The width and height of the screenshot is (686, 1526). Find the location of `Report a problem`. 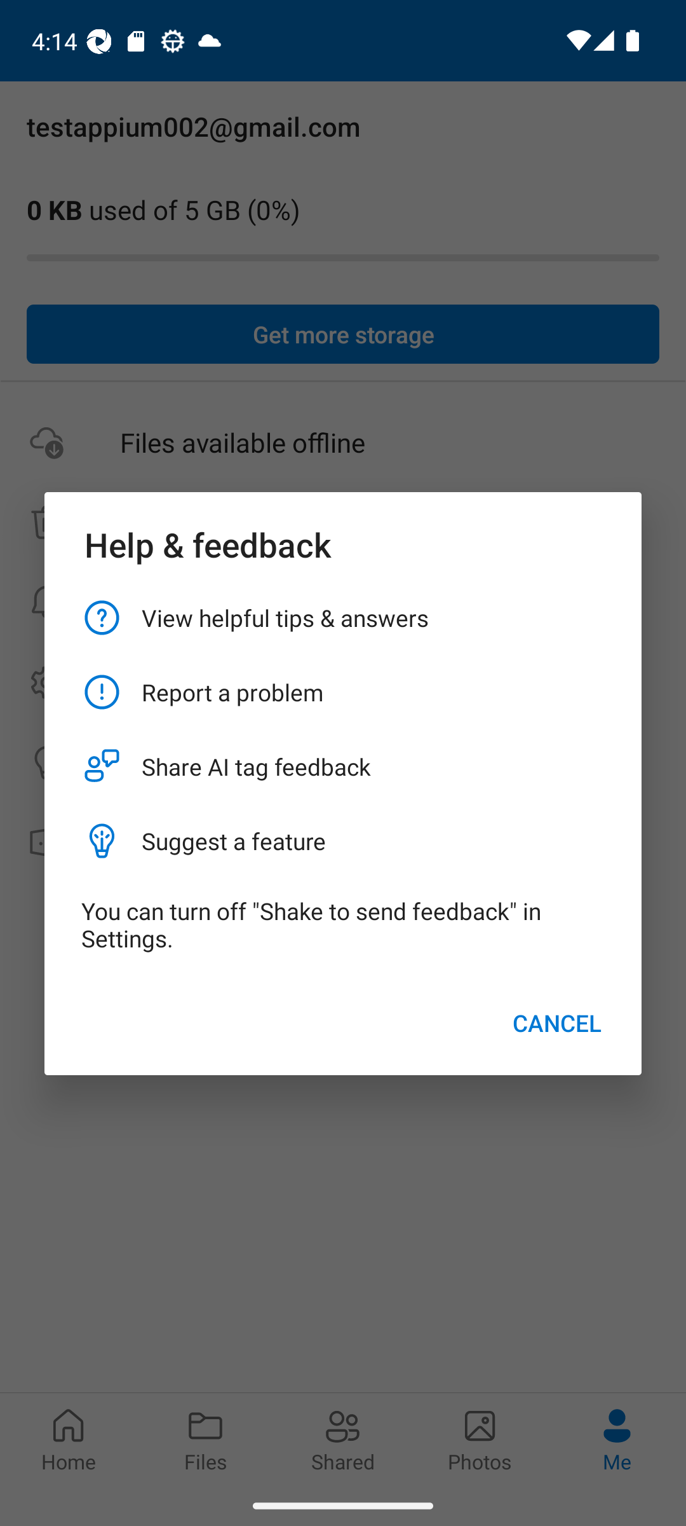

Report a problem is located at coordinates (343, 692).